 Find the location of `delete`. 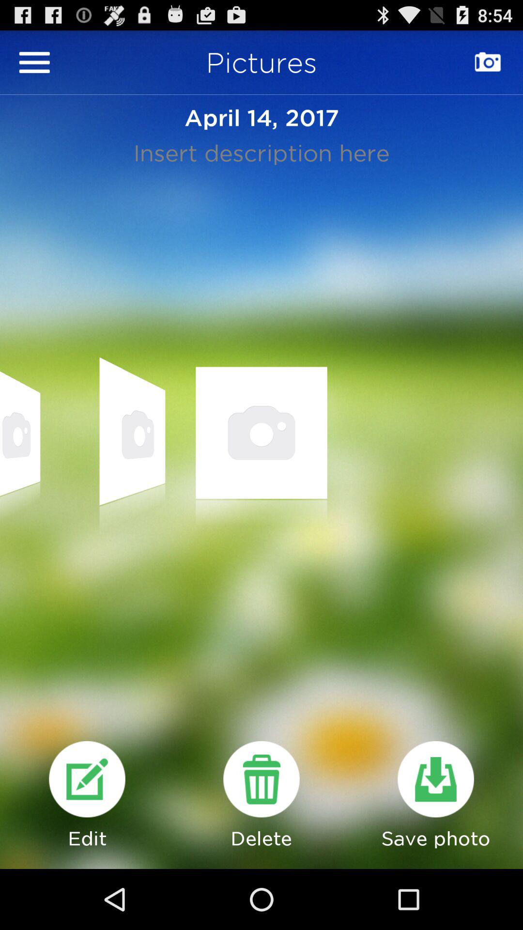

delete is located at coordinates (261, 779).